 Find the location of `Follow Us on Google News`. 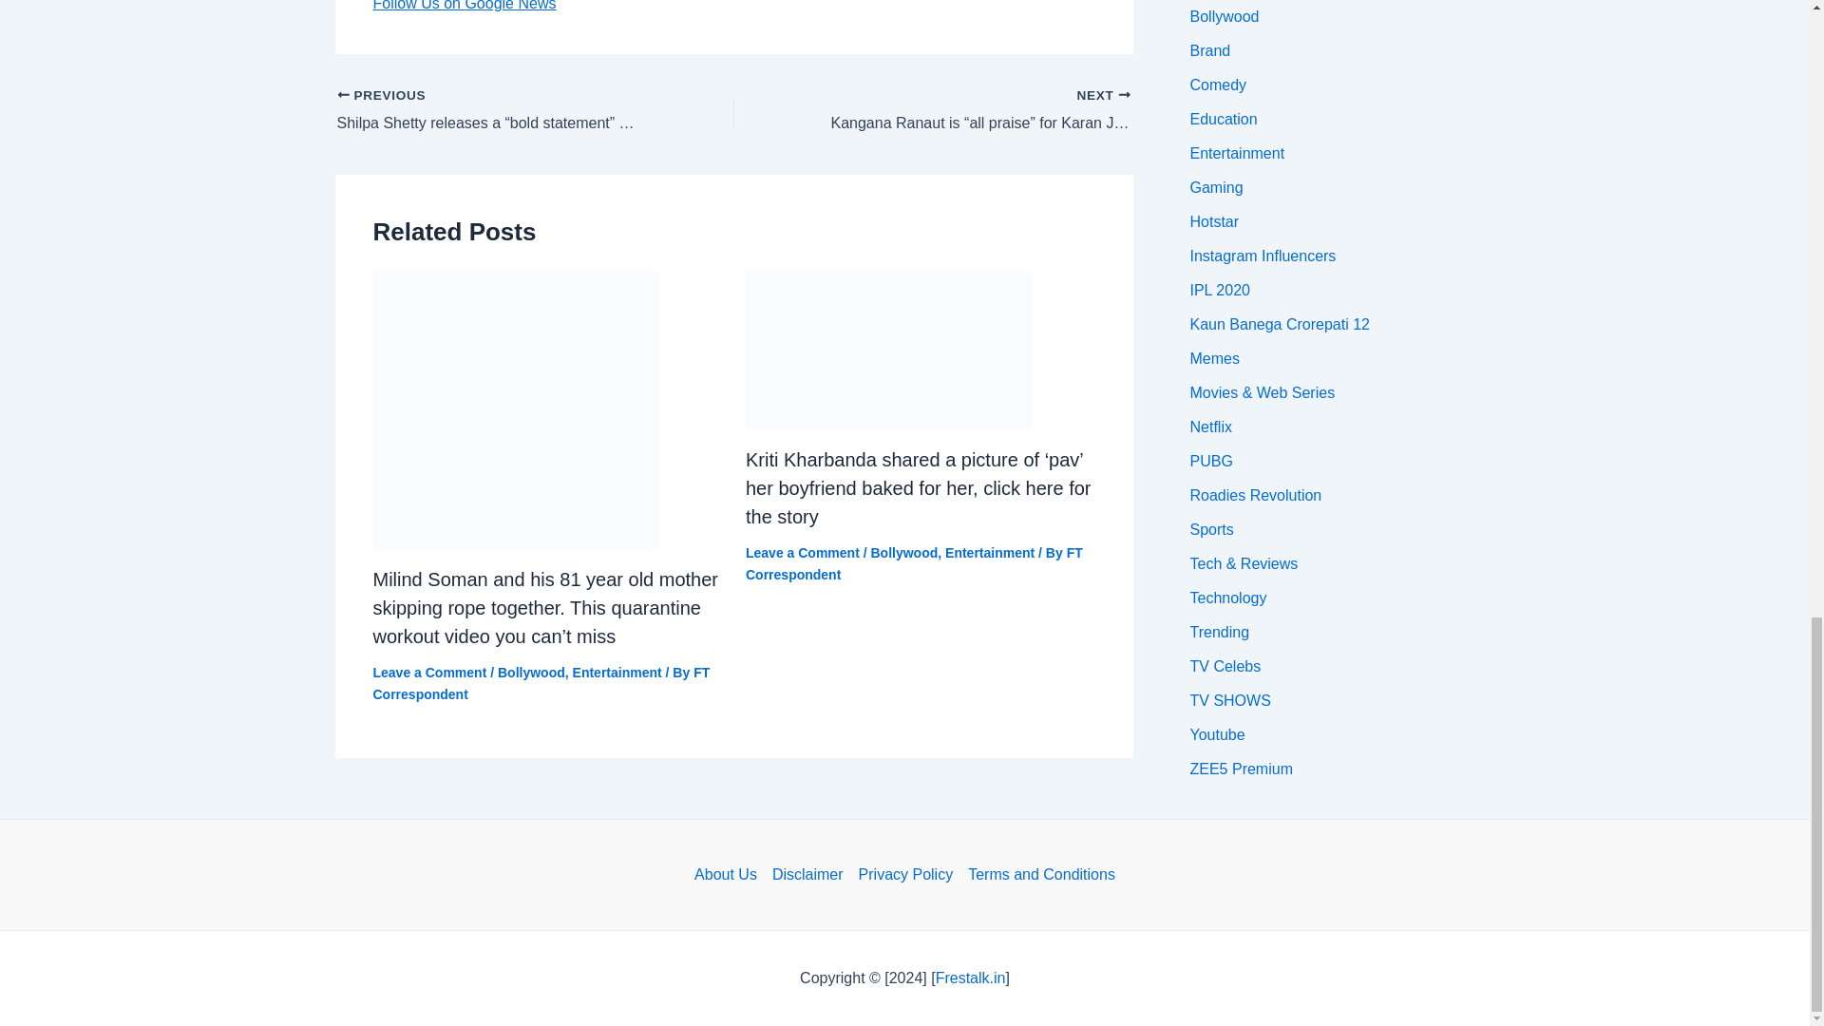

Follow Us on Google News is located at coordinates (464, 6).